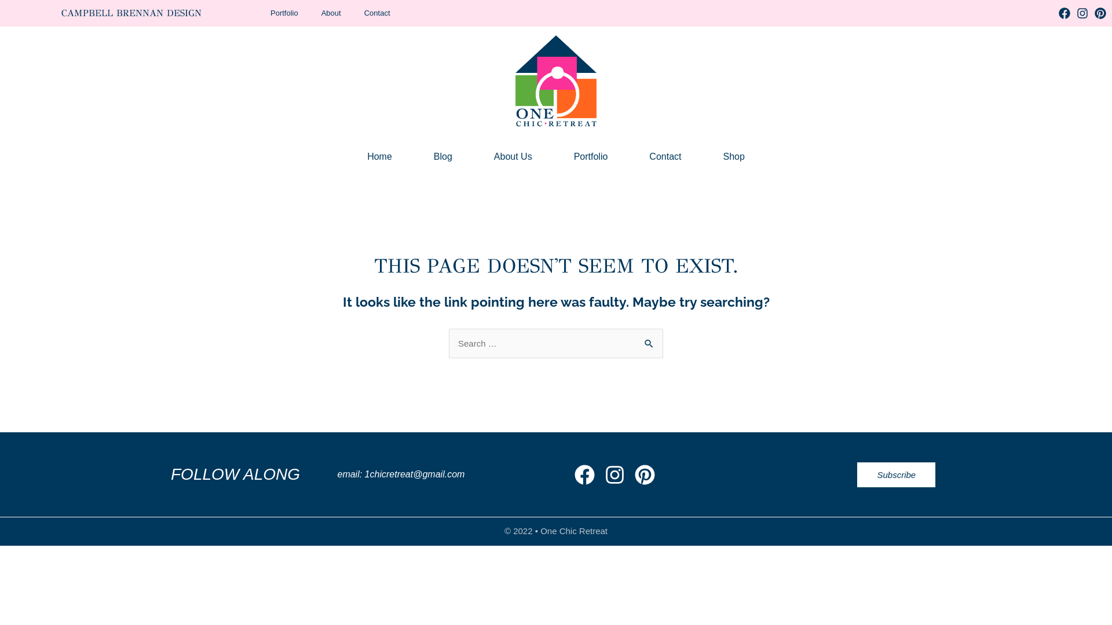 This screenshot has width=1112, height=625. Describe the element at coordinates (1082, 13) in the screenshot. I see `Instagram` at that location.